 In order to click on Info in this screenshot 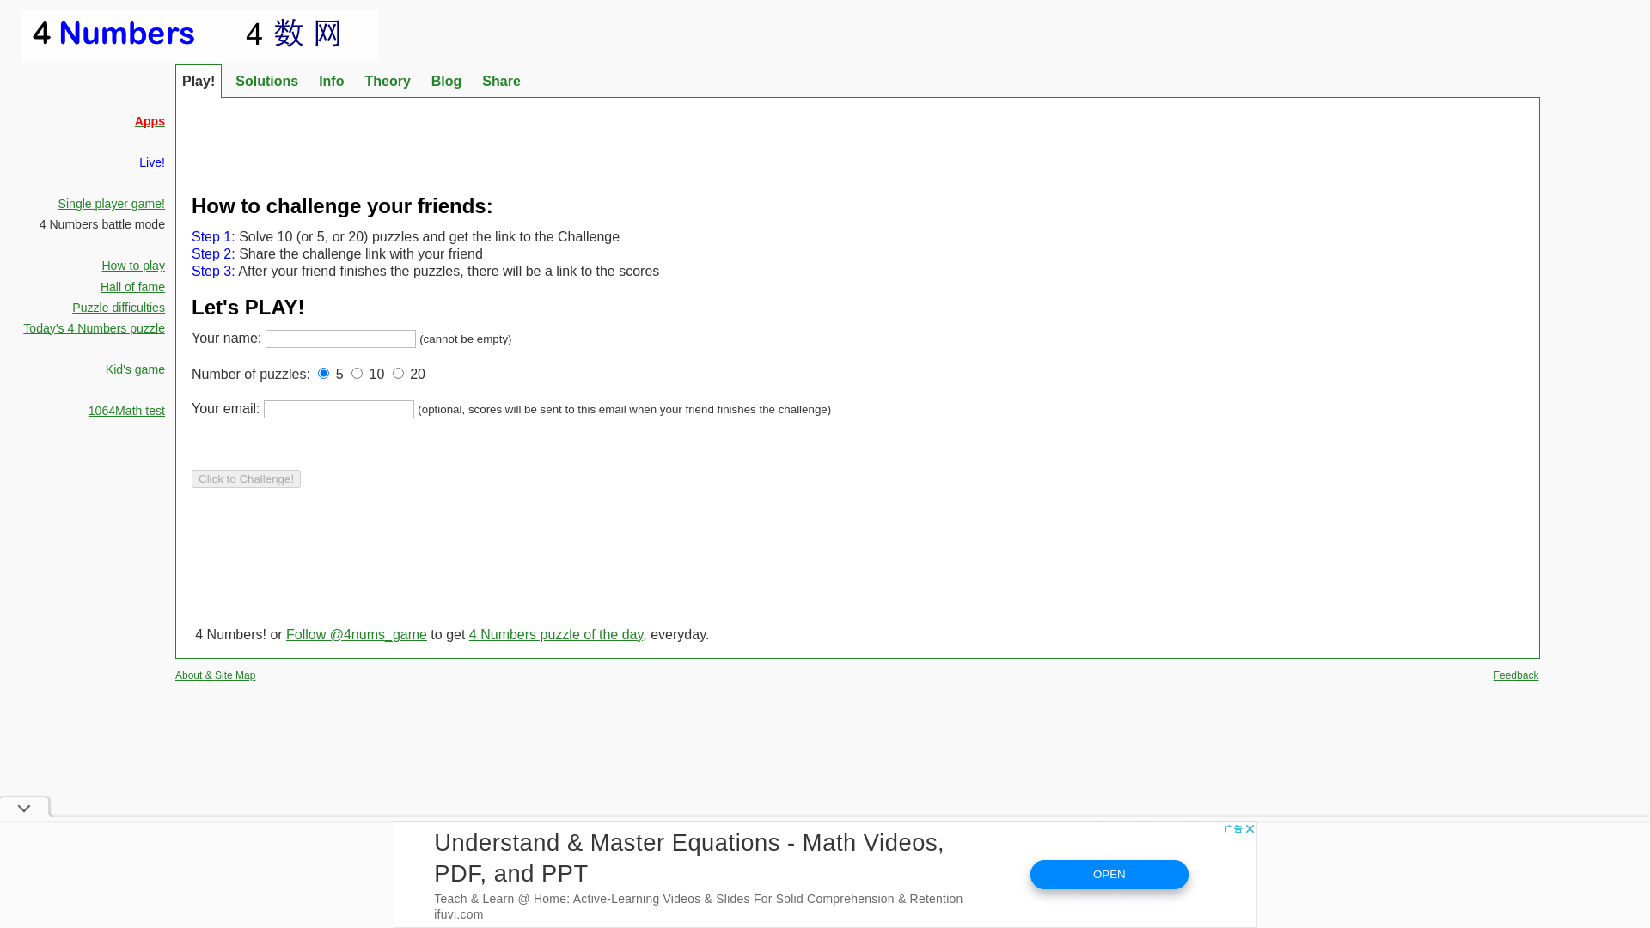, I will do `click(332, 82)`.